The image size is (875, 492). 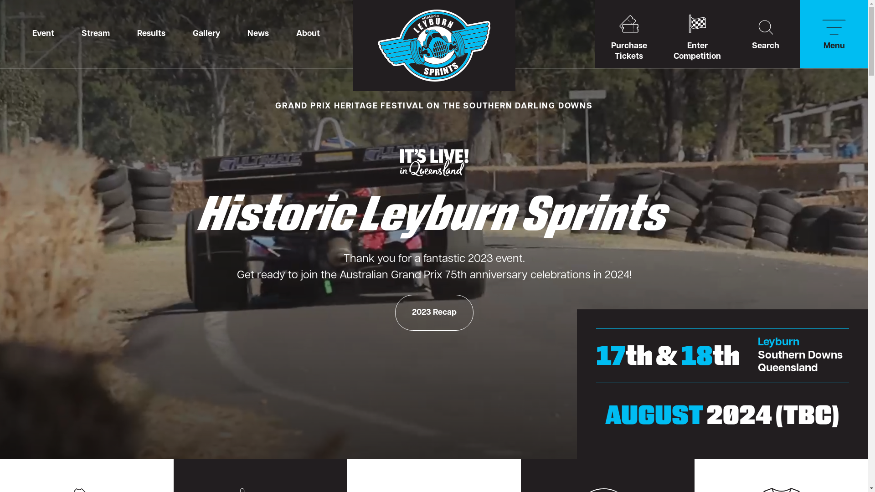 What do you see at coordinates (96, 34) in the screenshot?
I see `Stream` at bounding box center [96, 34].